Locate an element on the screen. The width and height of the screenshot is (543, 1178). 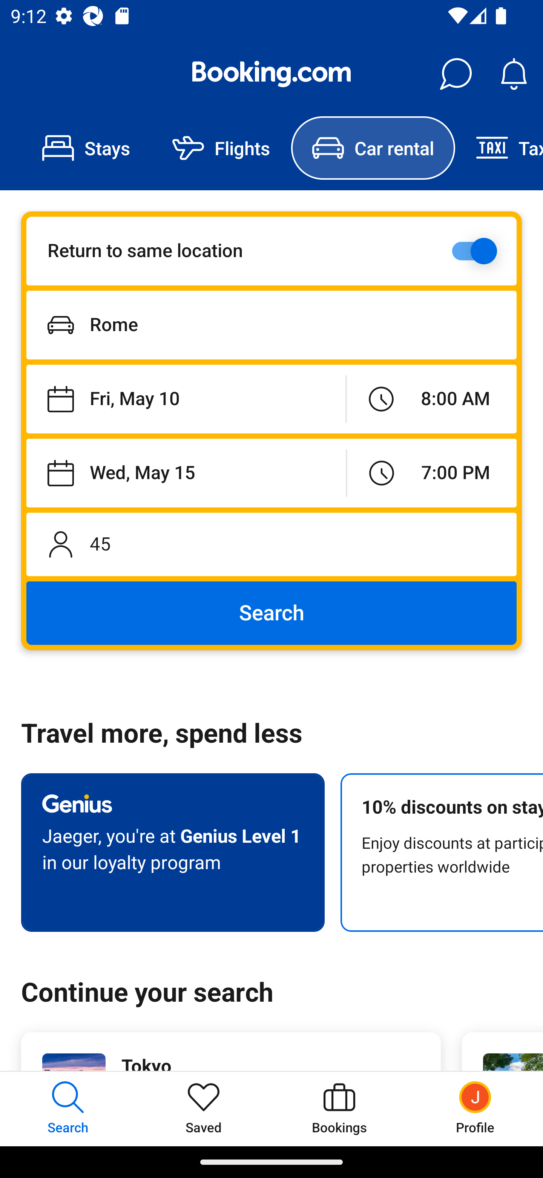
Taxi is located at coordinates (499, 148).